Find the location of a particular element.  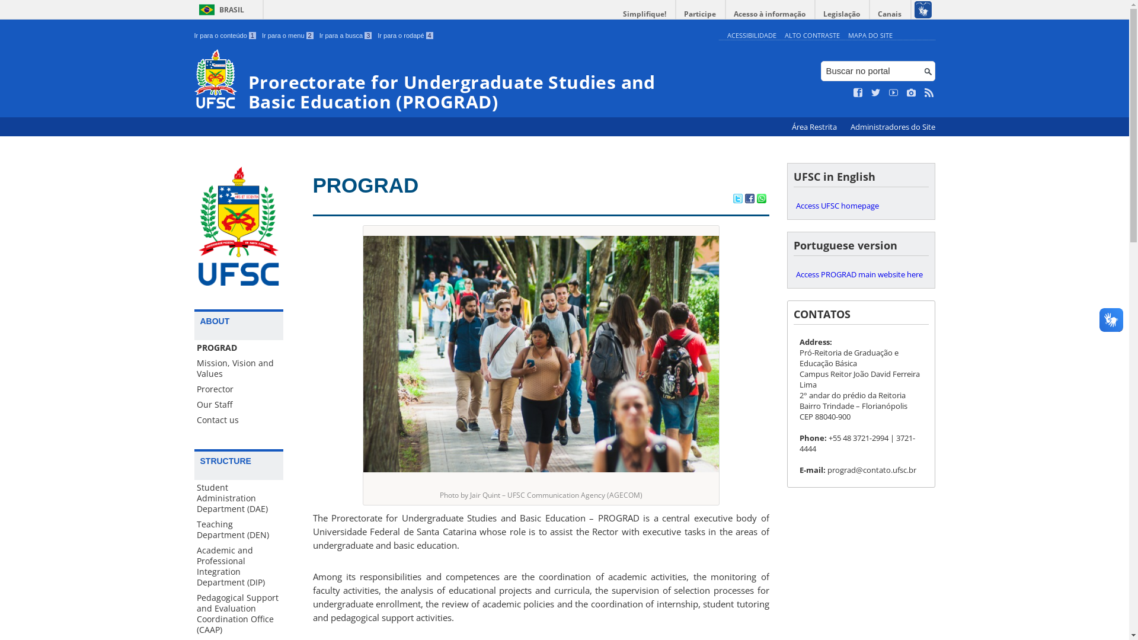

MAPA DO SITE is located at coordinates (870, 36).